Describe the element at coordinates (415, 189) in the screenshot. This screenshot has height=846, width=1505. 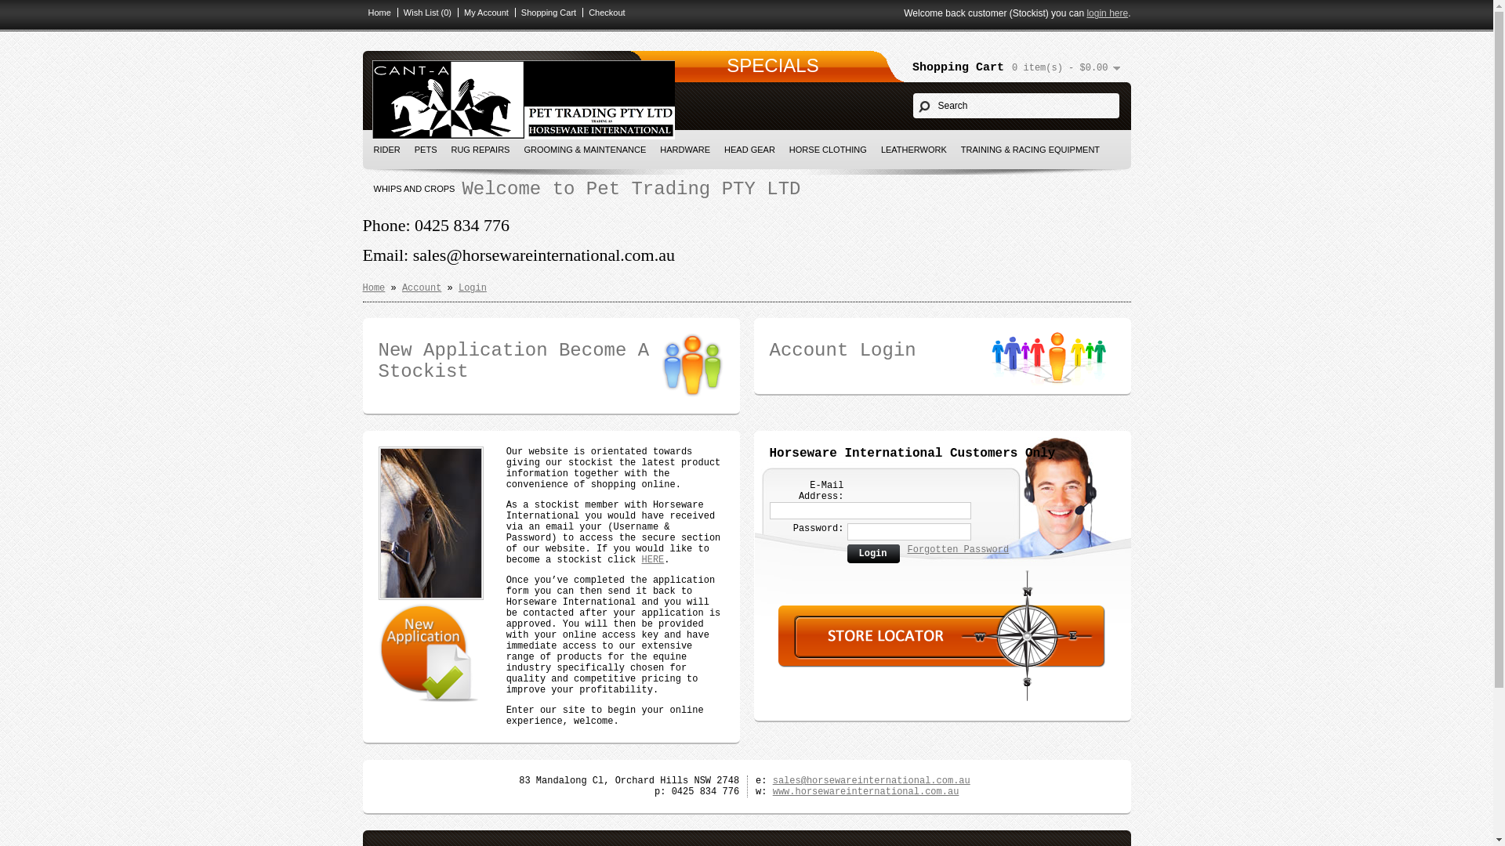
I see `WHIPS AND CROPS` at that location.